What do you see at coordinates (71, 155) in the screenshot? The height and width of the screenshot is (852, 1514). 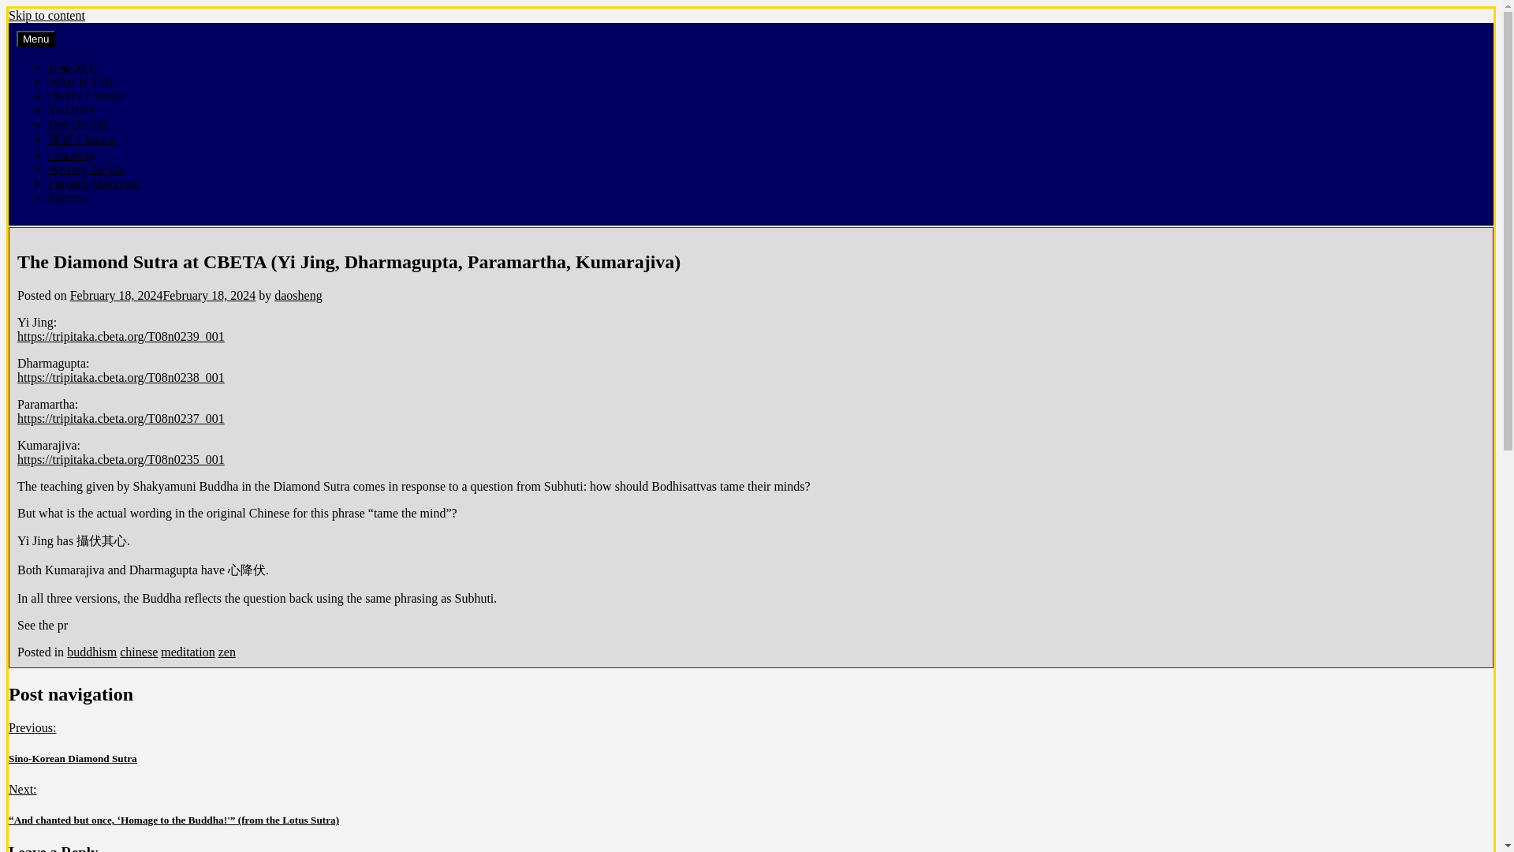 I see `Chanting` at bounding box center [71, 155].